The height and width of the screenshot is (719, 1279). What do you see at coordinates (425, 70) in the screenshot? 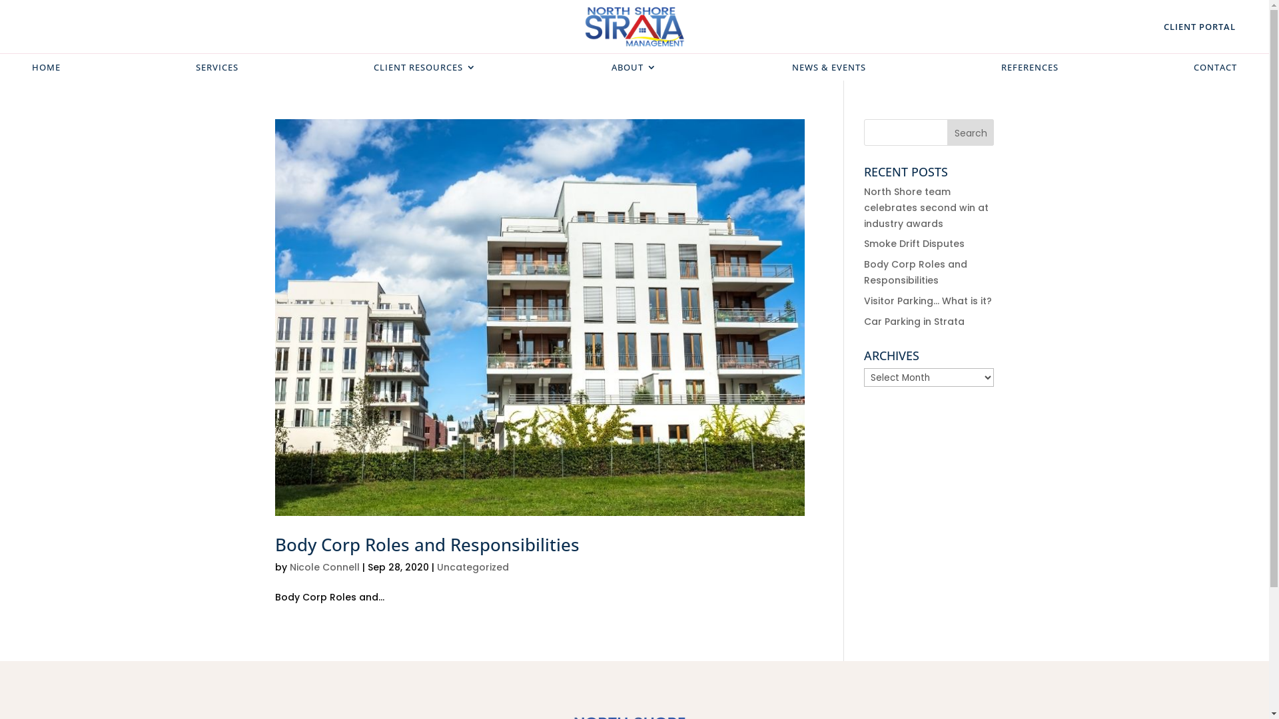
I see `CLIENT RESOURCES` at bounding box center [425, 70].